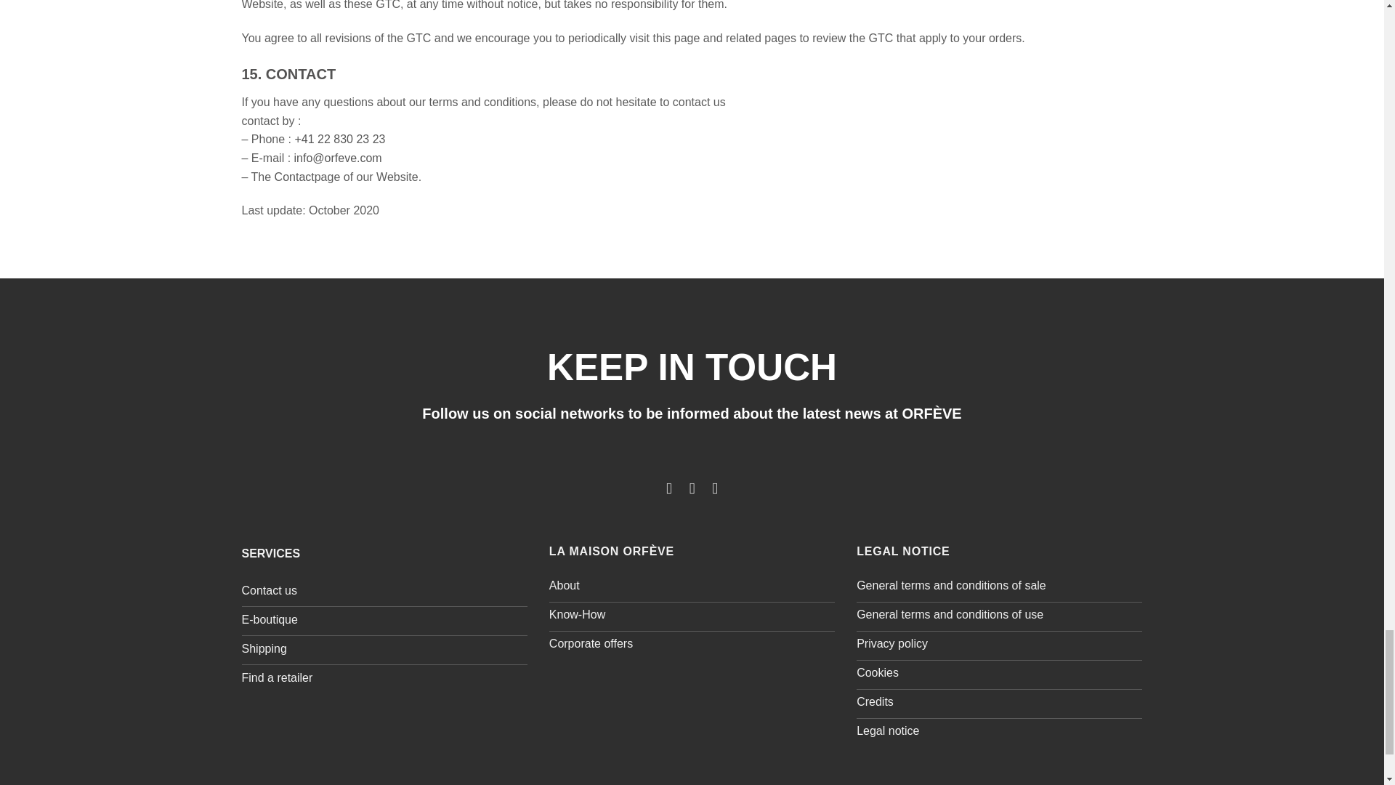 The height and width of the screenshot is (785, 1395). I want to click on Contact us, so click(384, 592).